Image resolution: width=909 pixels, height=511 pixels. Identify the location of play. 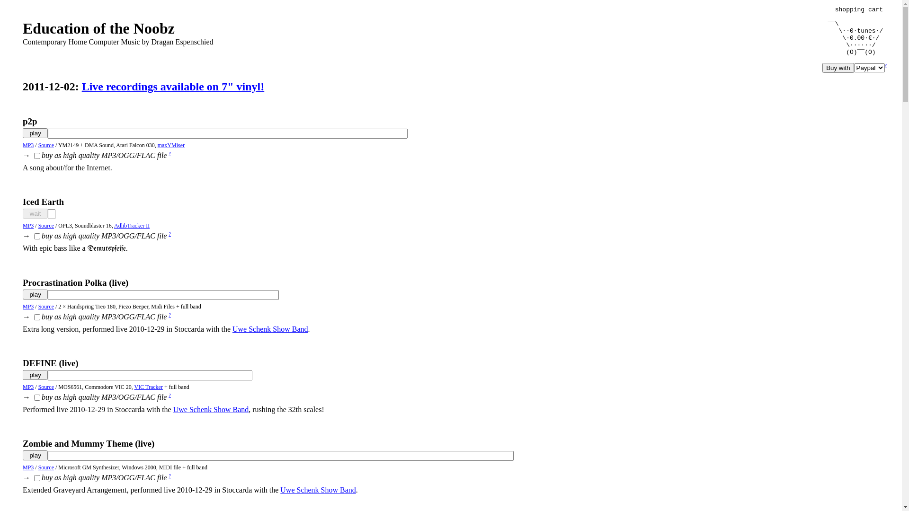
(35, 133).